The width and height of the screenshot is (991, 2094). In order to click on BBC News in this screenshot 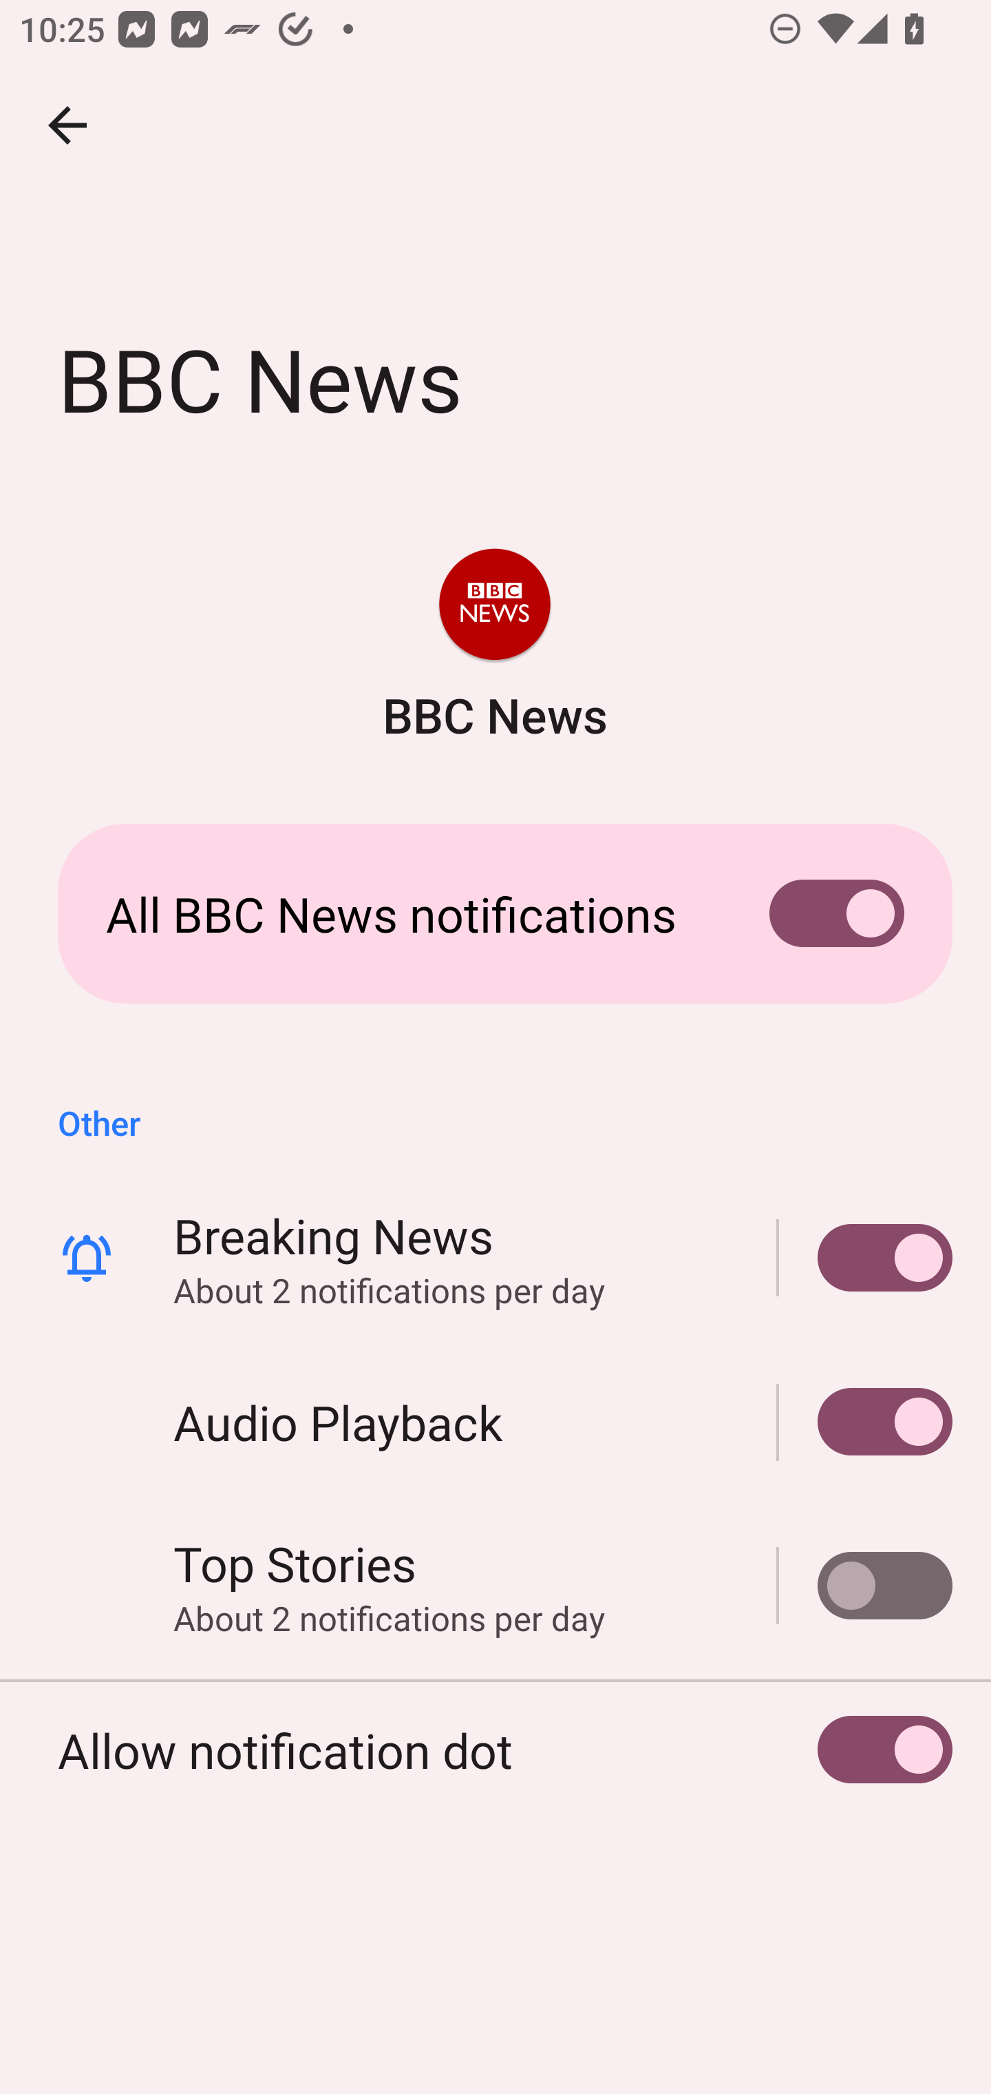, I will do `click(495, 638)`.